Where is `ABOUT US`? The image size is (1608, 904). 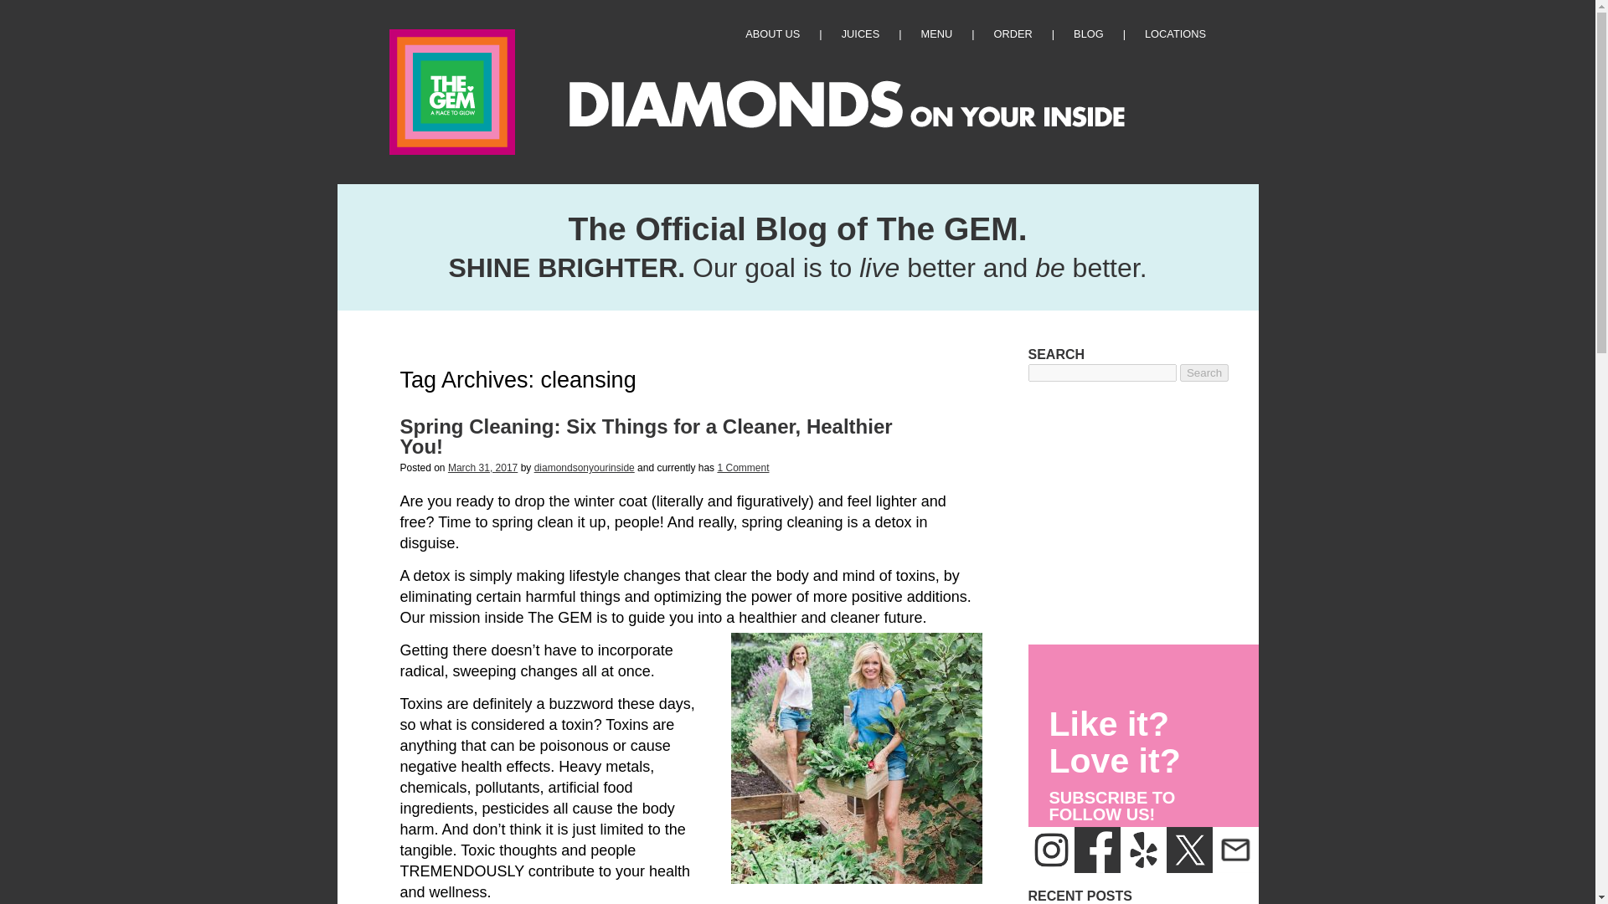
ABOUT US is located at coordinates (772, 33).